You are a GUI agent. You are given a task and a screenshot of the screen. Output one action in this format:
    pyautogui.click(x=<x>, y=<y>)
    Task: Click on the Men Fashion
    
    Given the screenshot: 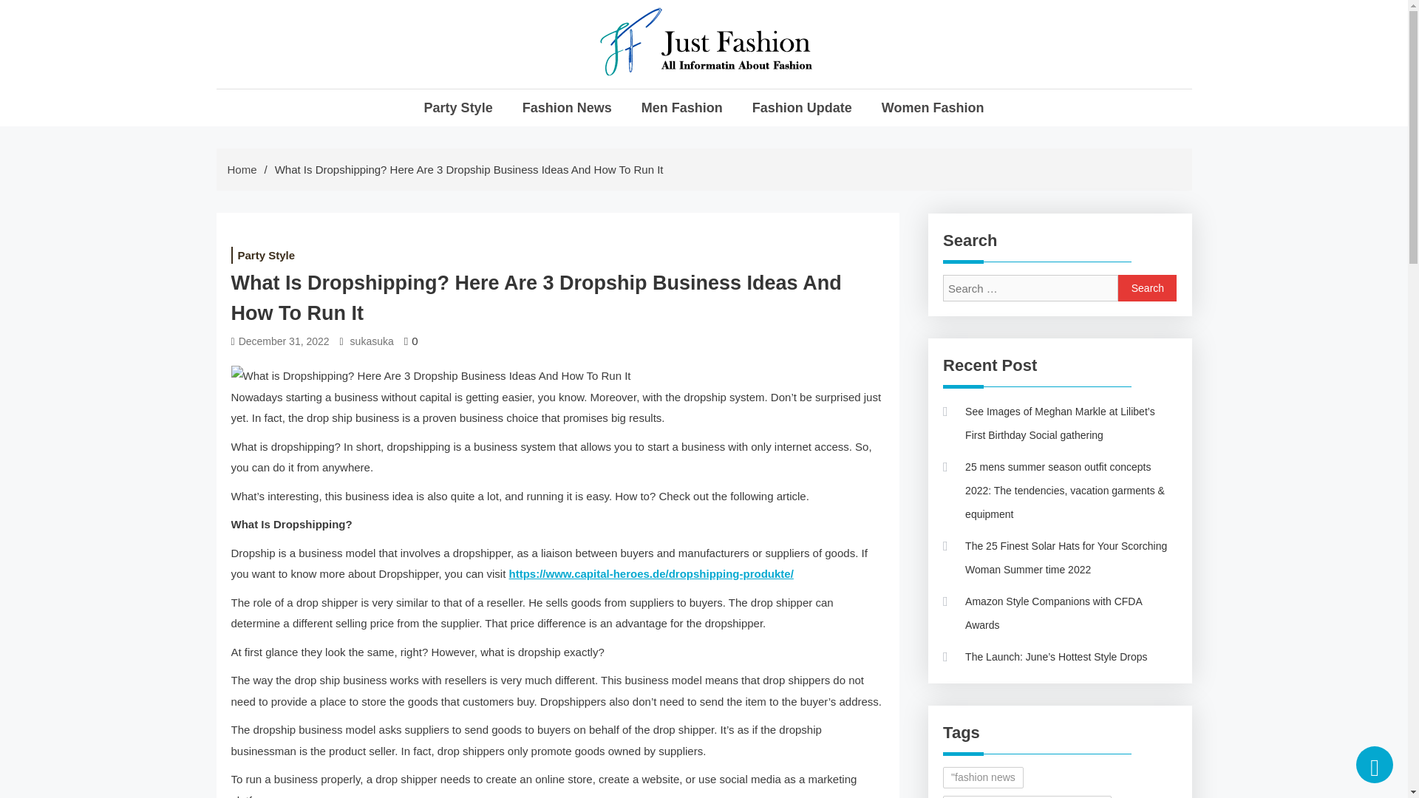 What is the action you would take?
    pyautogui.click(x=681, y=107)
    